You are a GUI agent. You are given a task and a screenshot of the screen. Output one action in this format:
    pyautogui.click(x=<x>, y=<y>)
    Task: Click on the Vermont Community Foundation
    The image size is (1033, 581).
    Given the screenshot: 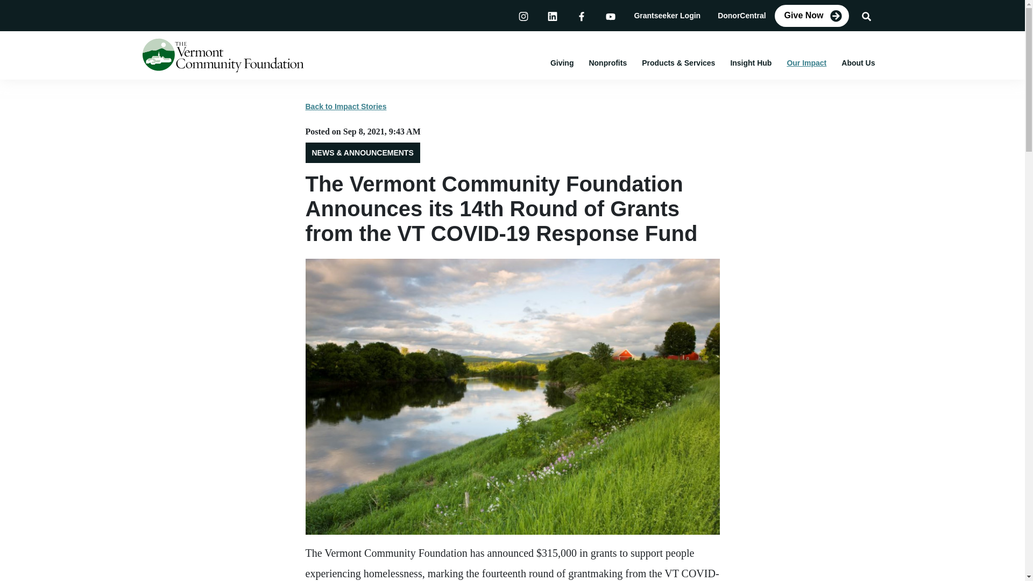 What is the action you would take?
    pyautogui.click(x=223, y=55)
    